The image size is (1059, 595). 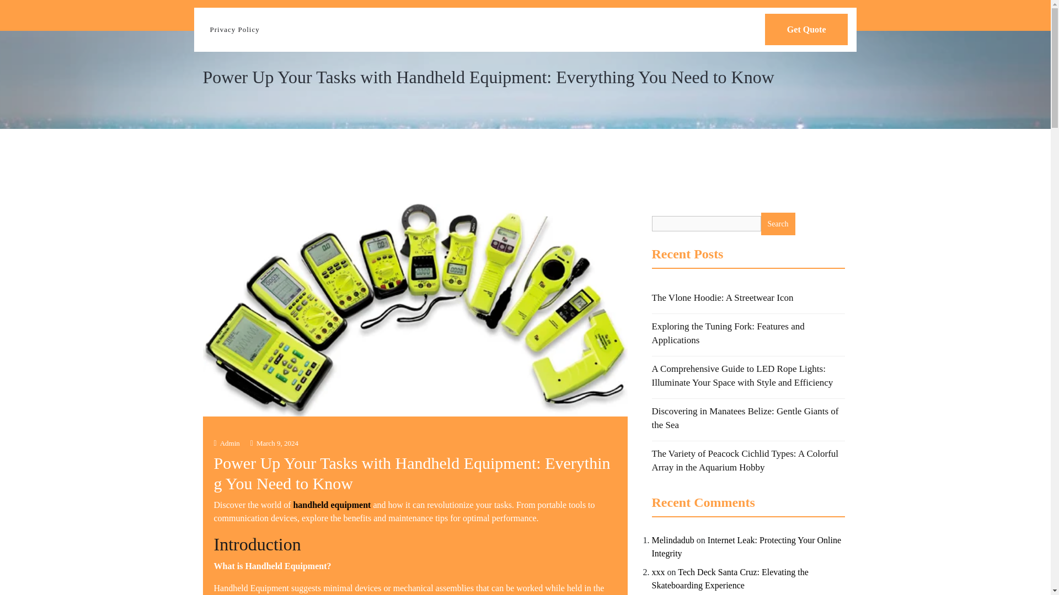 I want to click on Exploring the Tuning Fork: Features and Applications, so click(x=728, y=333).